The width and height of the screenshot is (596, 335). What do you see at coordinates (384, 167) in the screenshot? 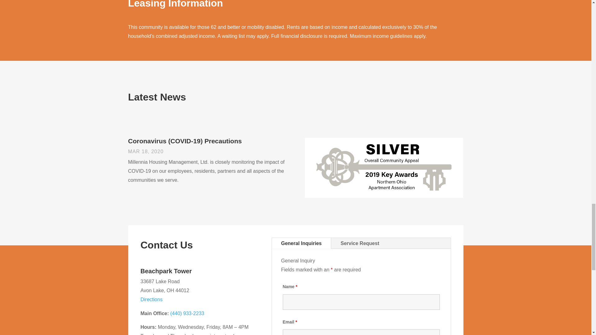
I see `Key-logos-2019-Silver` at bounding box center [384, 167].